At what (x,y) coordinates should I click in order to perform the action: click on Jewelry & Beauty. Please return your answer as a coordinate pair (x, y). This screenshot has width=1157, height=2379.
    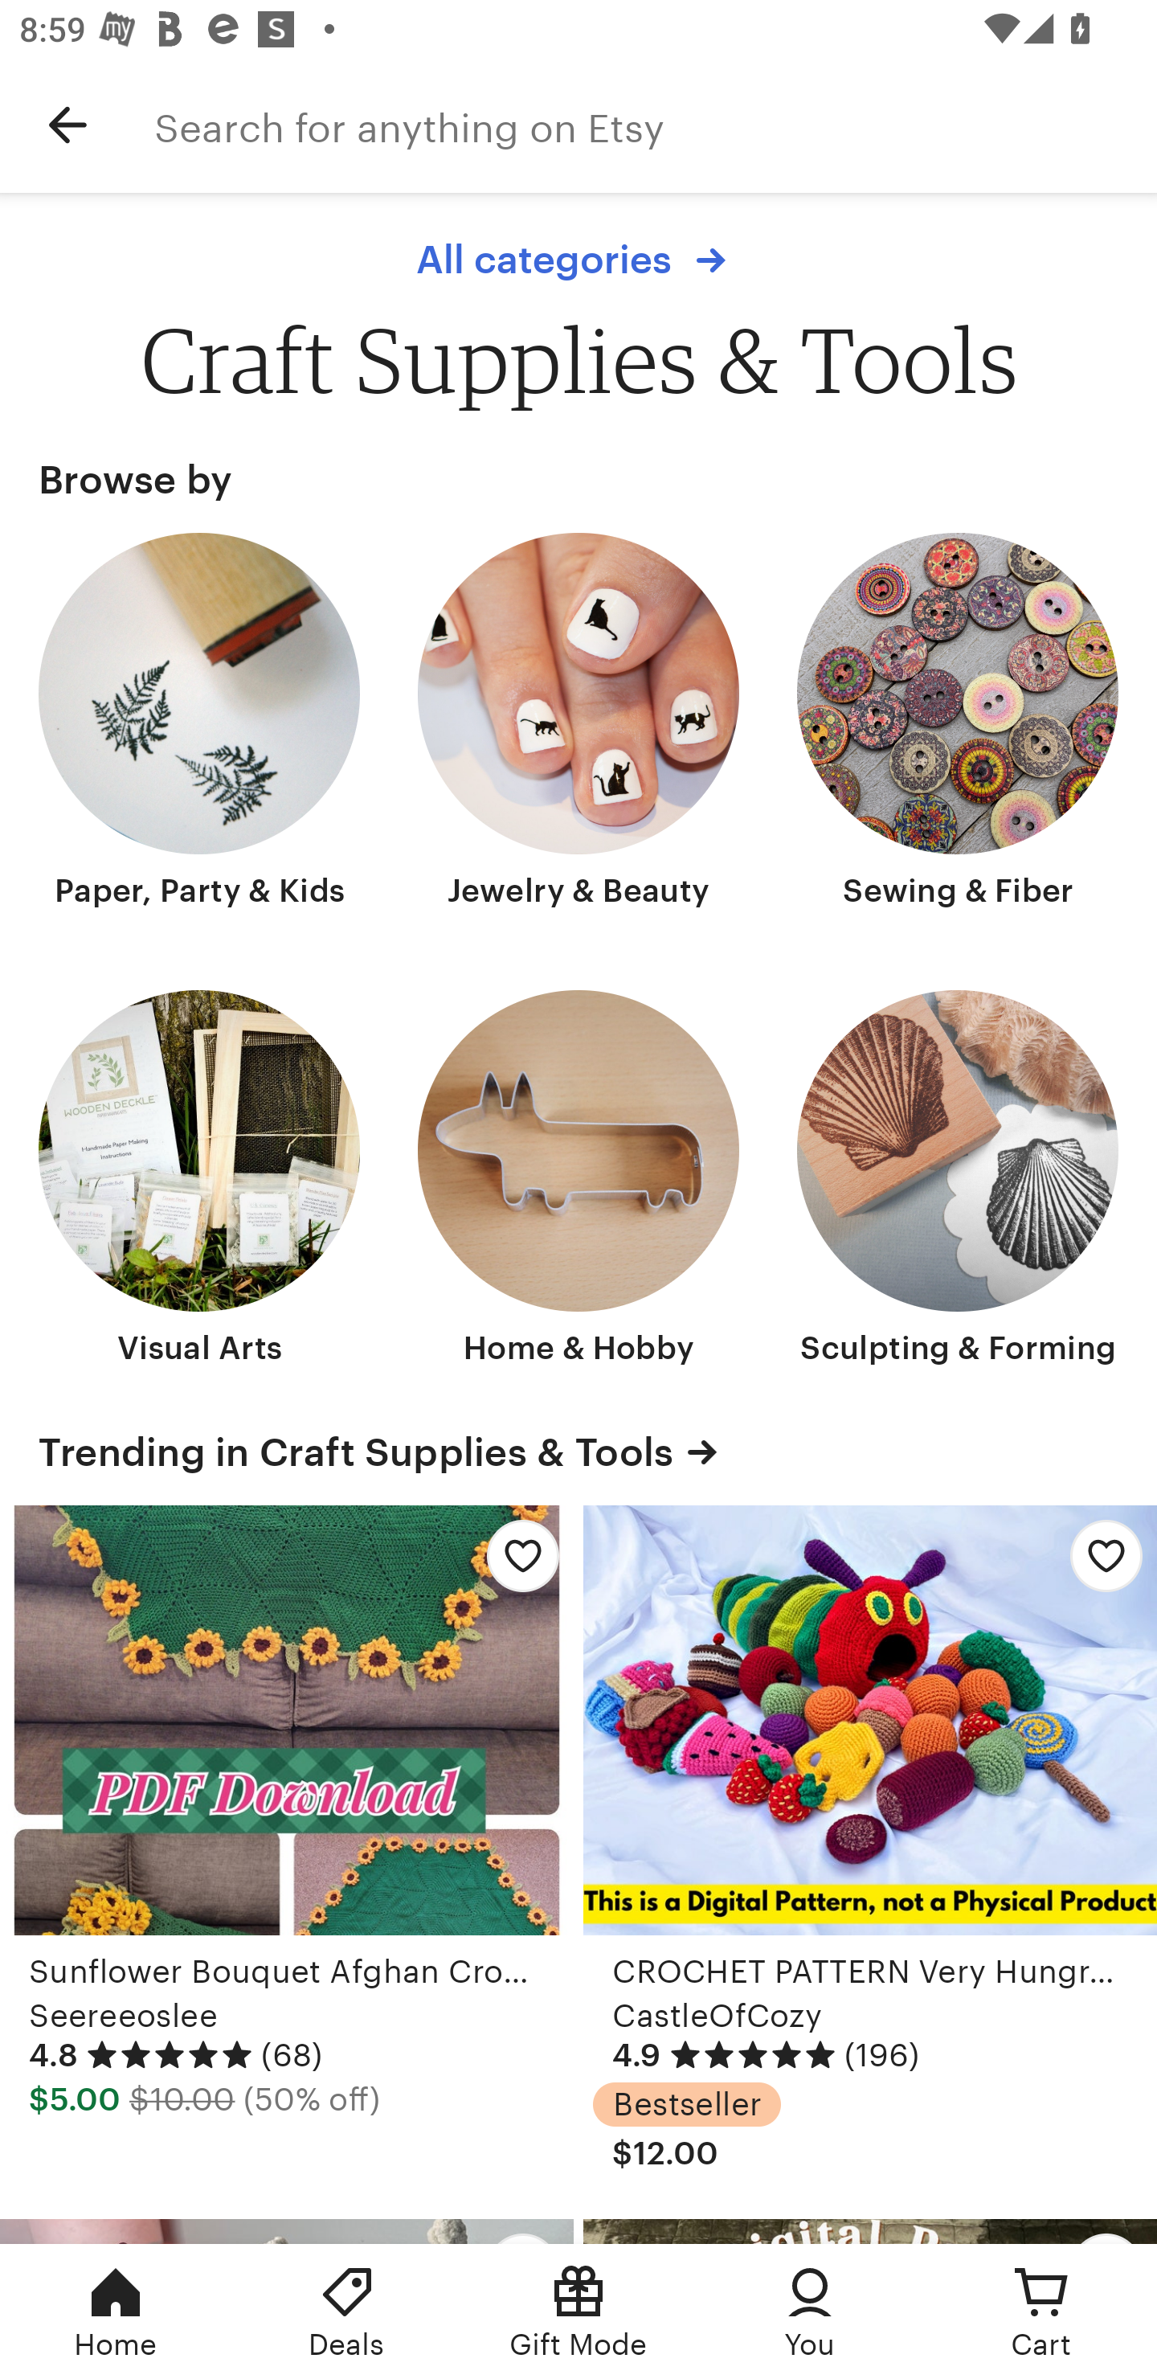
    Looking at the image, I should click on (578, 723).